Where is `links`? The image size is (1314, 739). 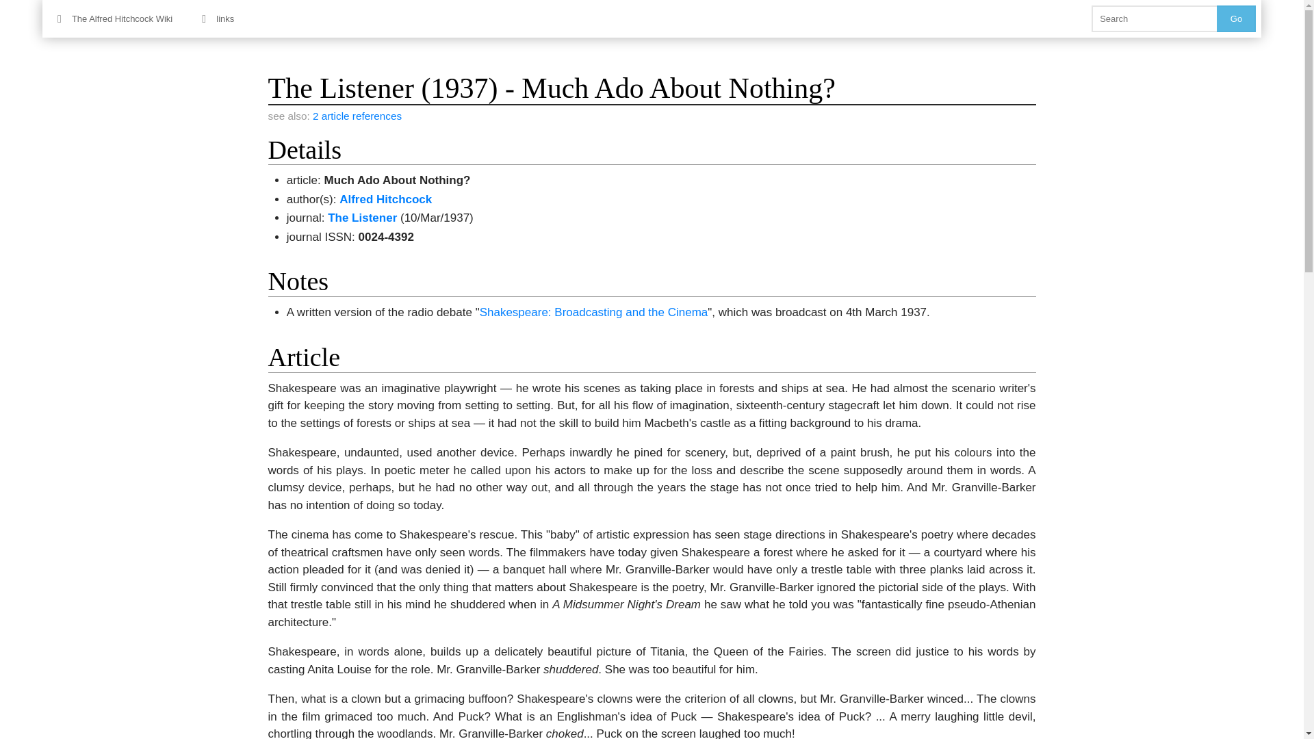
links is located at coordinates (218, 18).